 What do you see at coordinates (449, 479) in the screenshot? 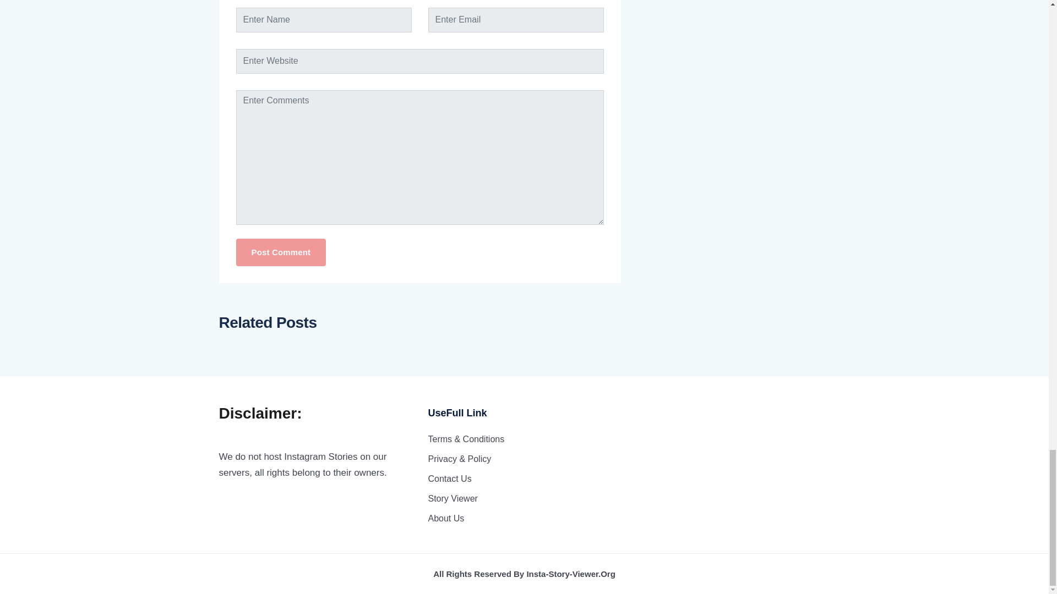
I see `Contact Us` at bounding box center [449, 479].